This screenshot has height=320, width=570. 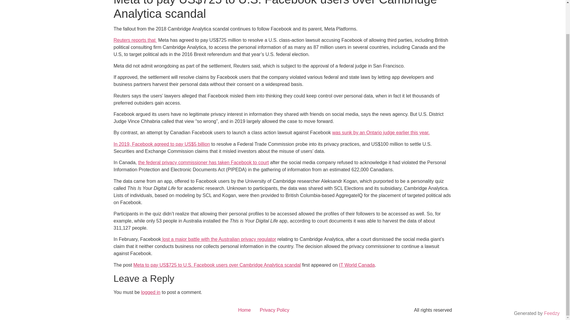 What do you see at coordinates (218, 239) in the screenshot?
I see `lost a major battle with the Australian privacy regulator` at bounding box center [218, 239].